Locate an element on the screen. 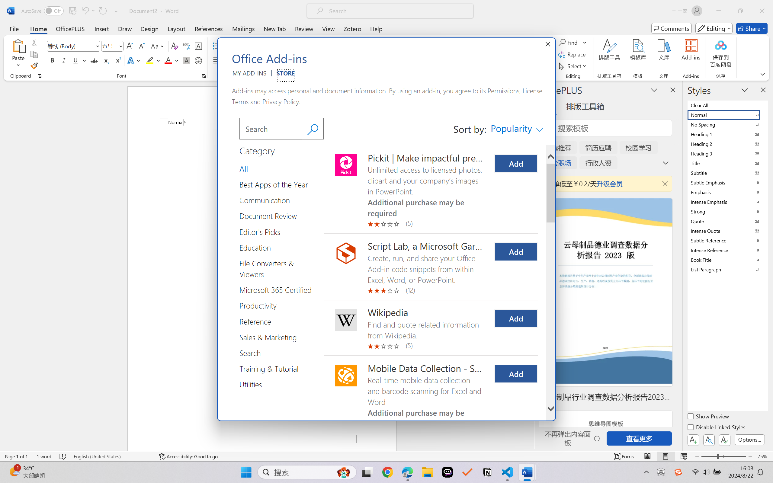  Font is located at coordinates (74, 46).